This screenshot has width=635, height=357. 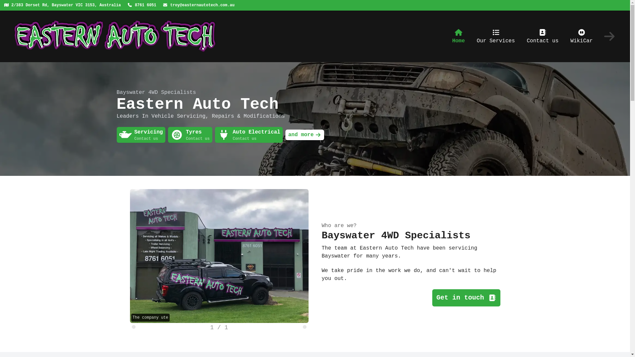 I want to click on Home, so click(x=458, y=36).